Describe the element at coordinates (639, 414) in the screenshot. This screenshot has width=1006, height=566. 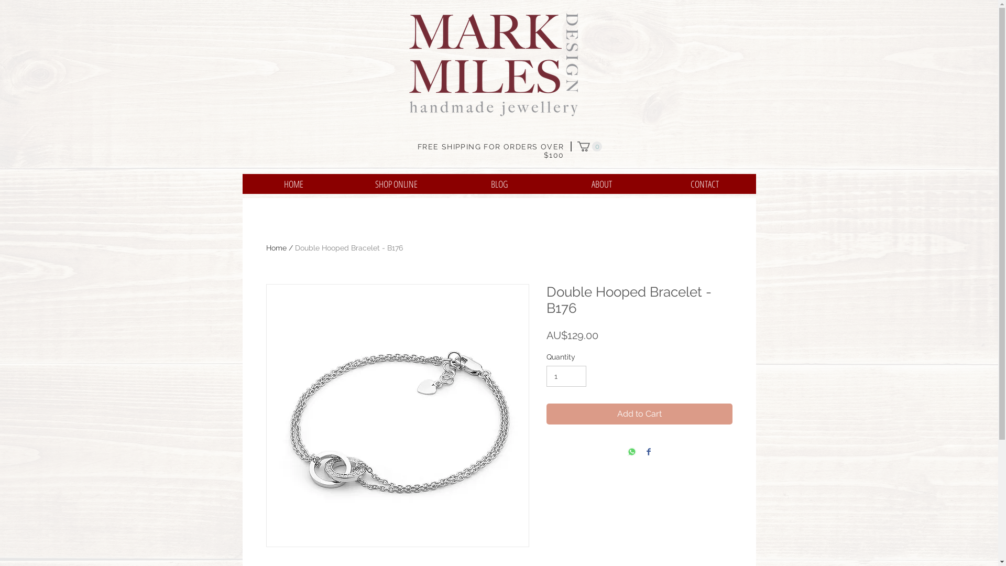
I see `Add to Cart` at that location.